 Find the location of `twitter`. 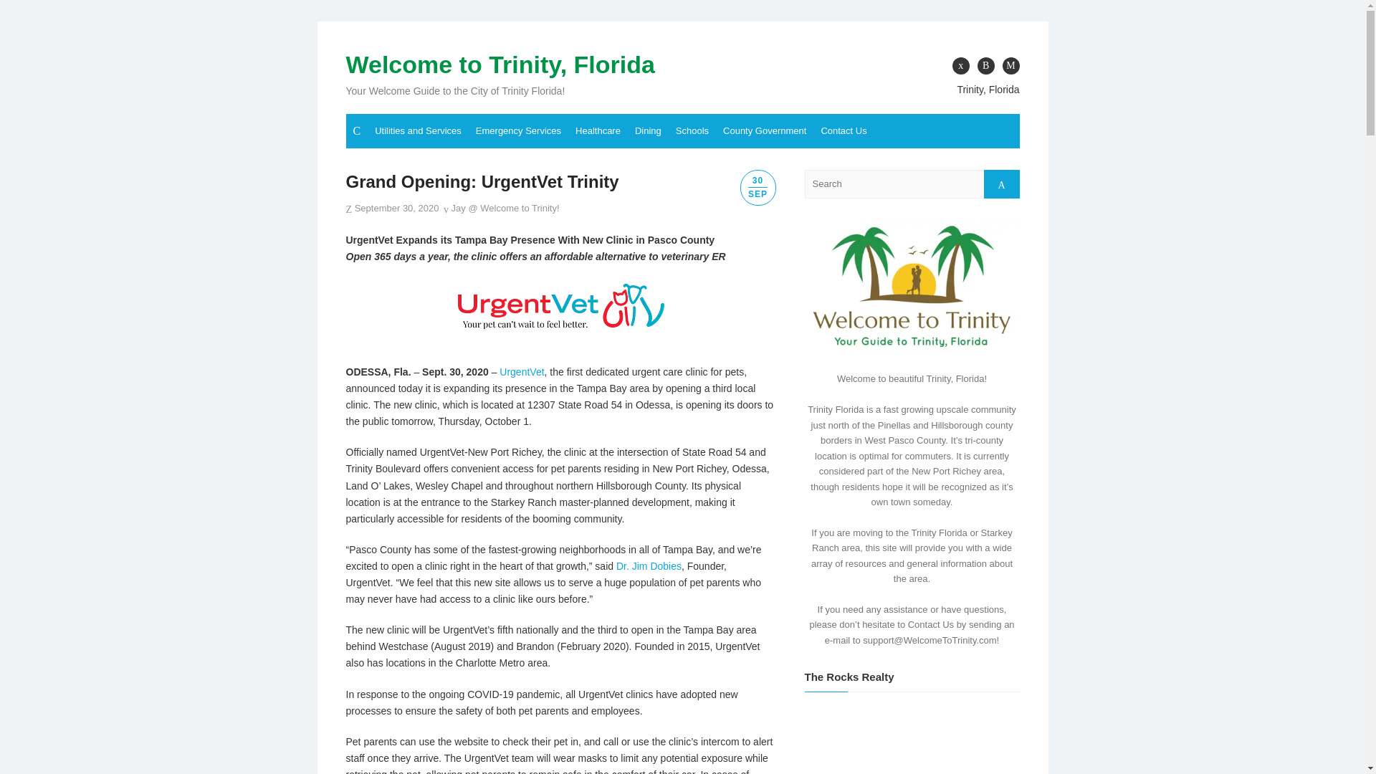

twitter is located at coordinates (986, 65).